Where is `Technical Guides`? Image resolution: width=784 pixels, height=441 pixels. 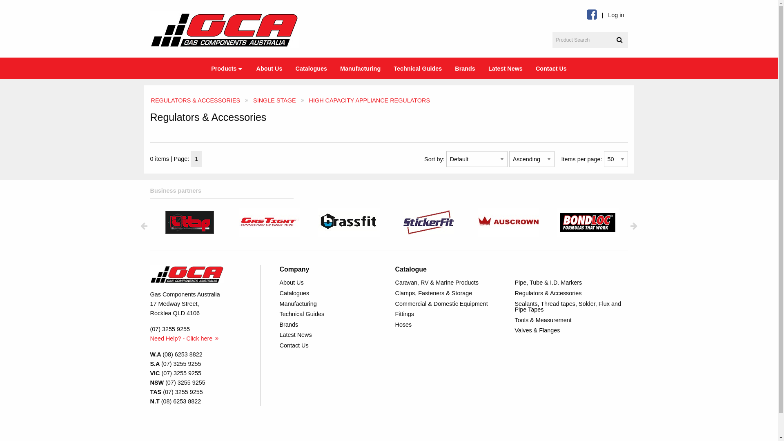 Technical Guides is located at coordinates (331, 314).